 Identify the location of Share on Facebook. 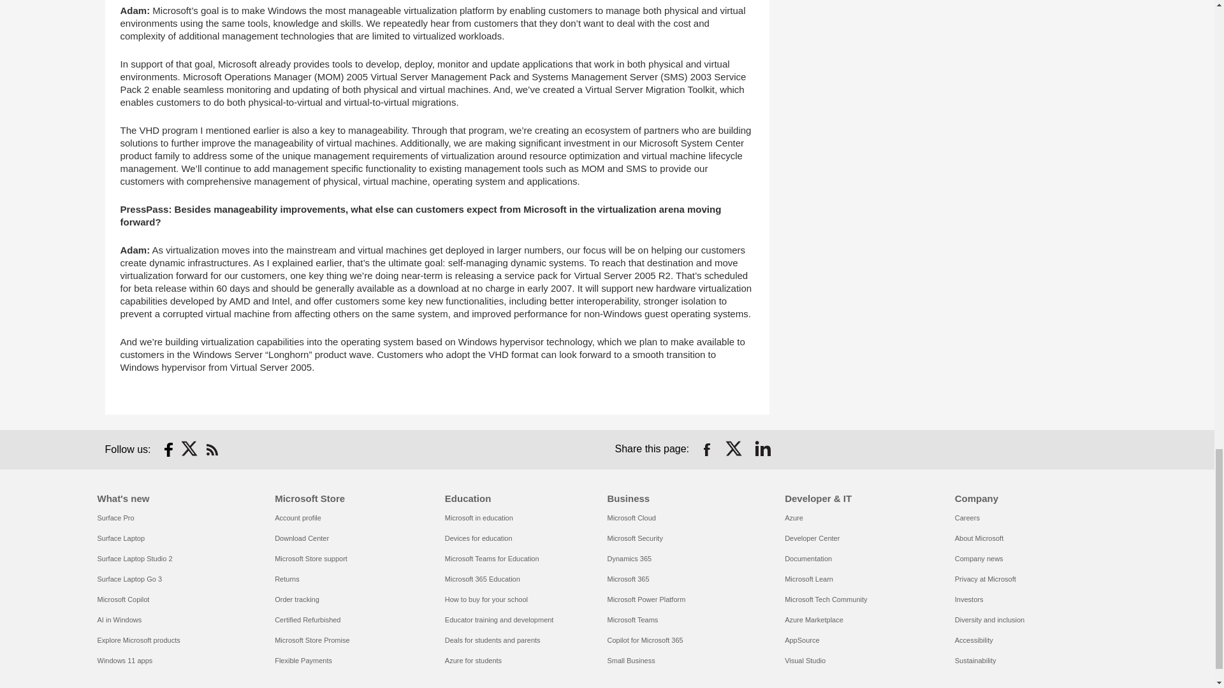
(706, 450).